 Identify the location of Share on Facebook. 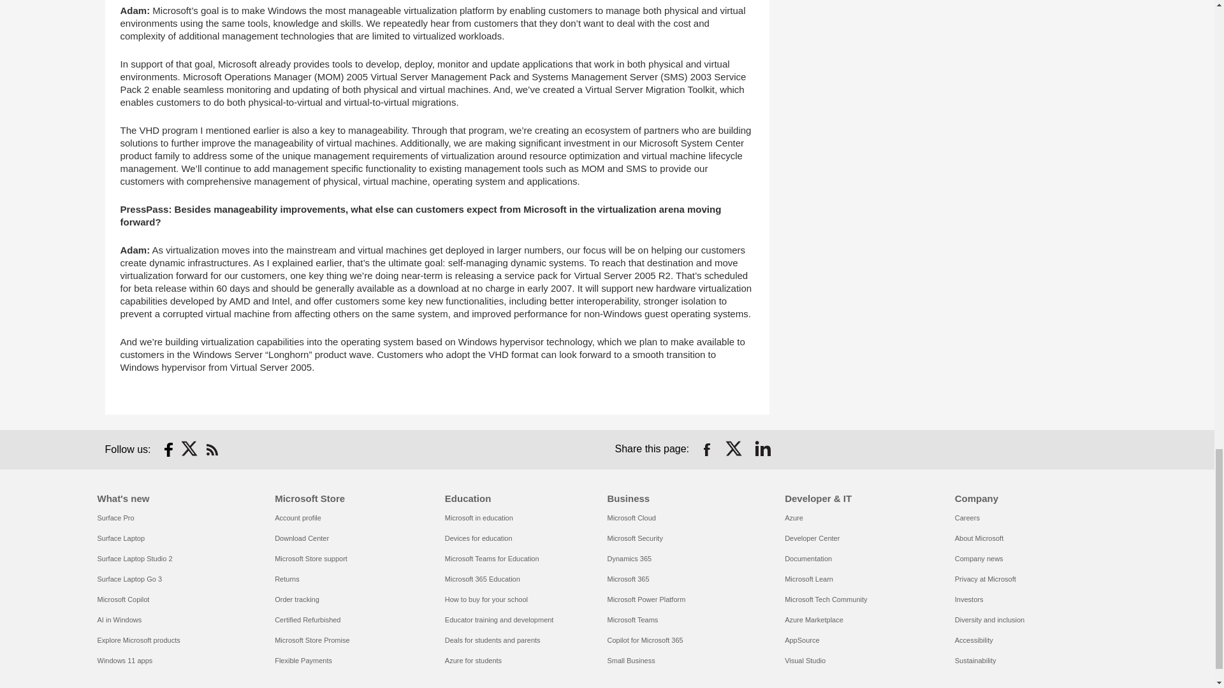
(706, 450).